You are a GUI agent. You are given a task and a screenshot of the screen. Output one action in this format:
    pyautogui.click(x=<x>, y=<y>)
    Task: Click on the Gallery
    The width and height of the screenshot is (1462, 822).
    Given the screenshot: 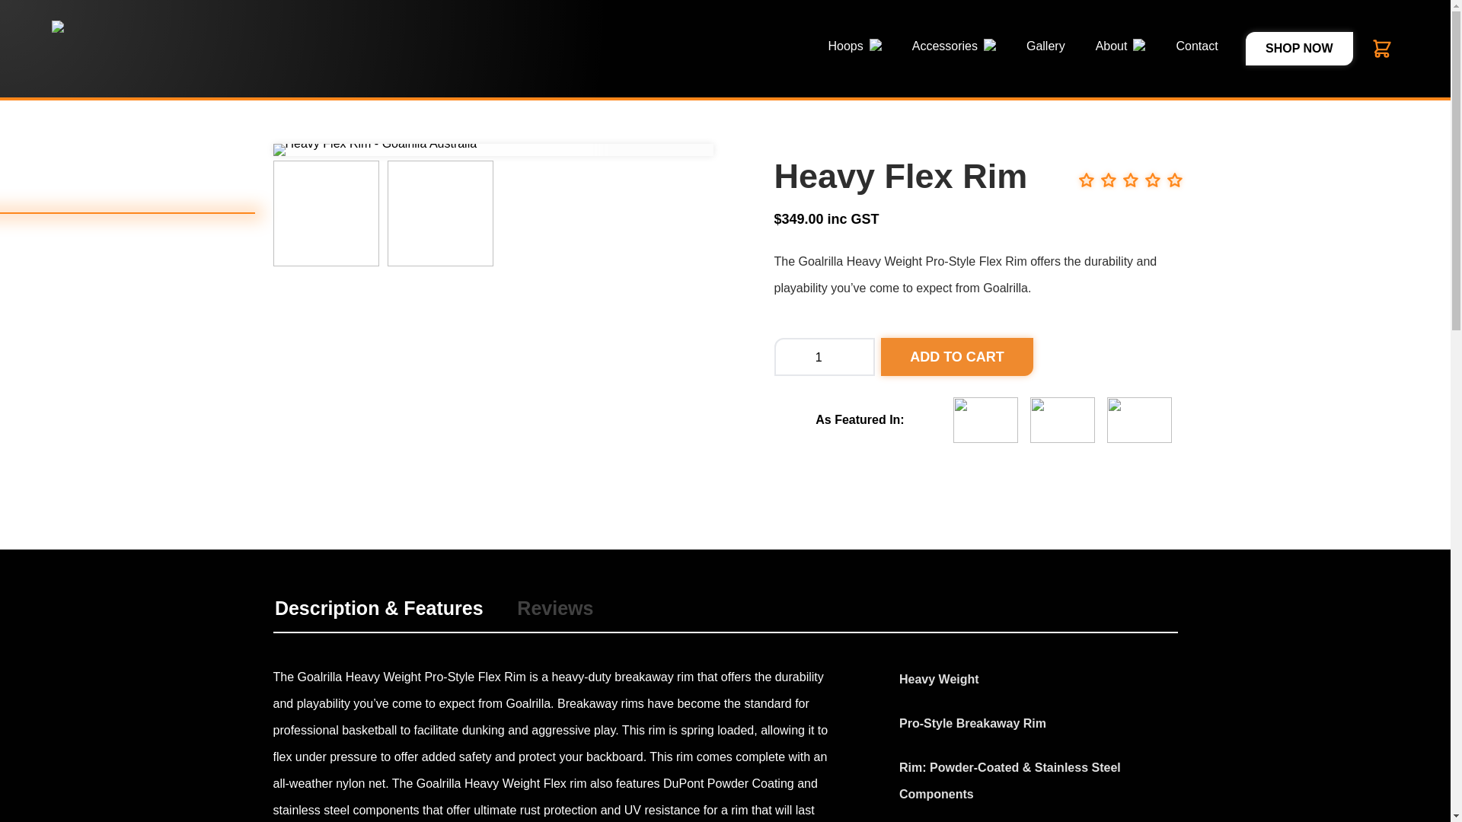 What is the action you would take?
    pyautogui.click(x=1045, y=49)
    